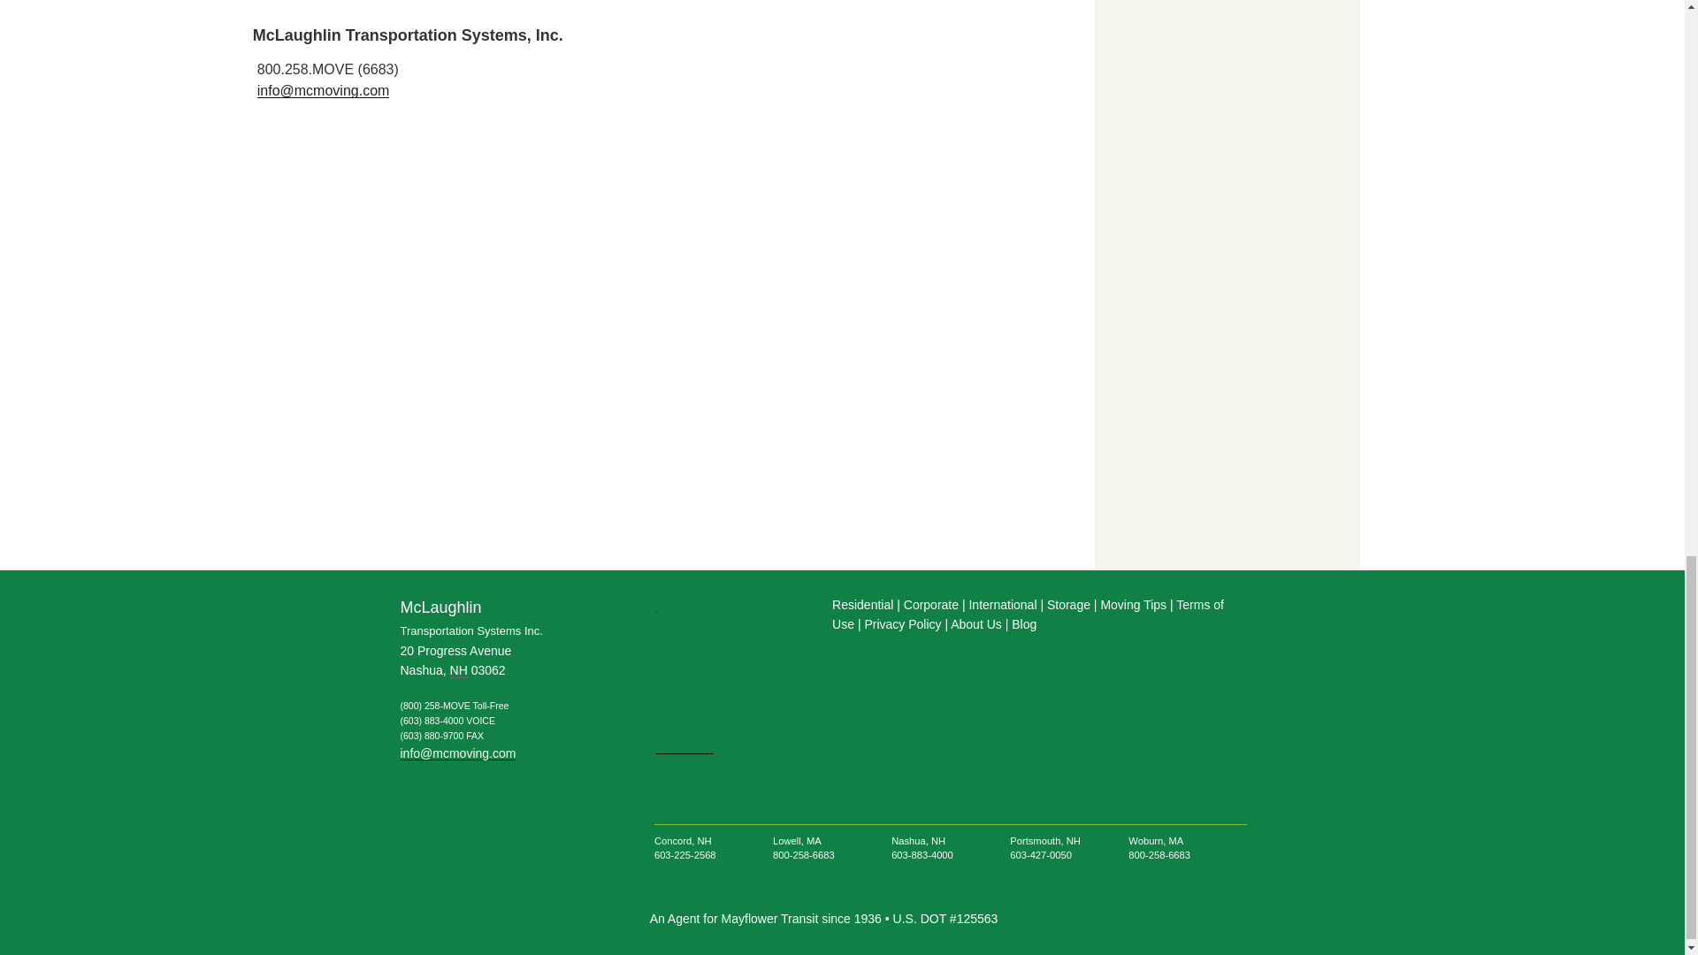 Image resolution: width=1698 pixels, height=955 pixels. Describe the element at coordinates (458, 670) in the screenshot. I see `New Hampshire` at that location.